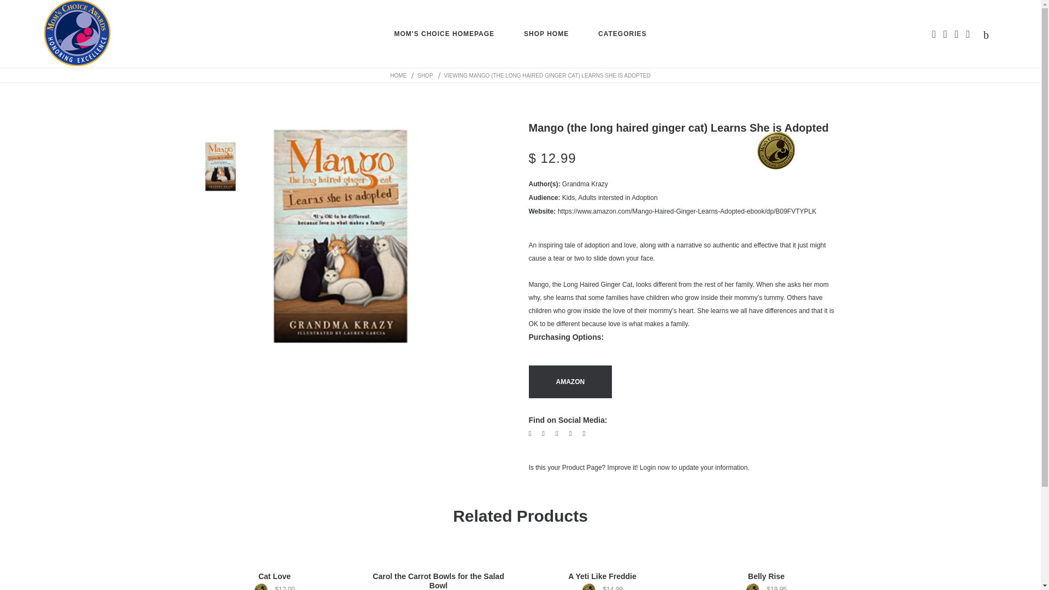 The image size is (1049, 590). I want to click on MCA Gold Award, so click(591, 587).